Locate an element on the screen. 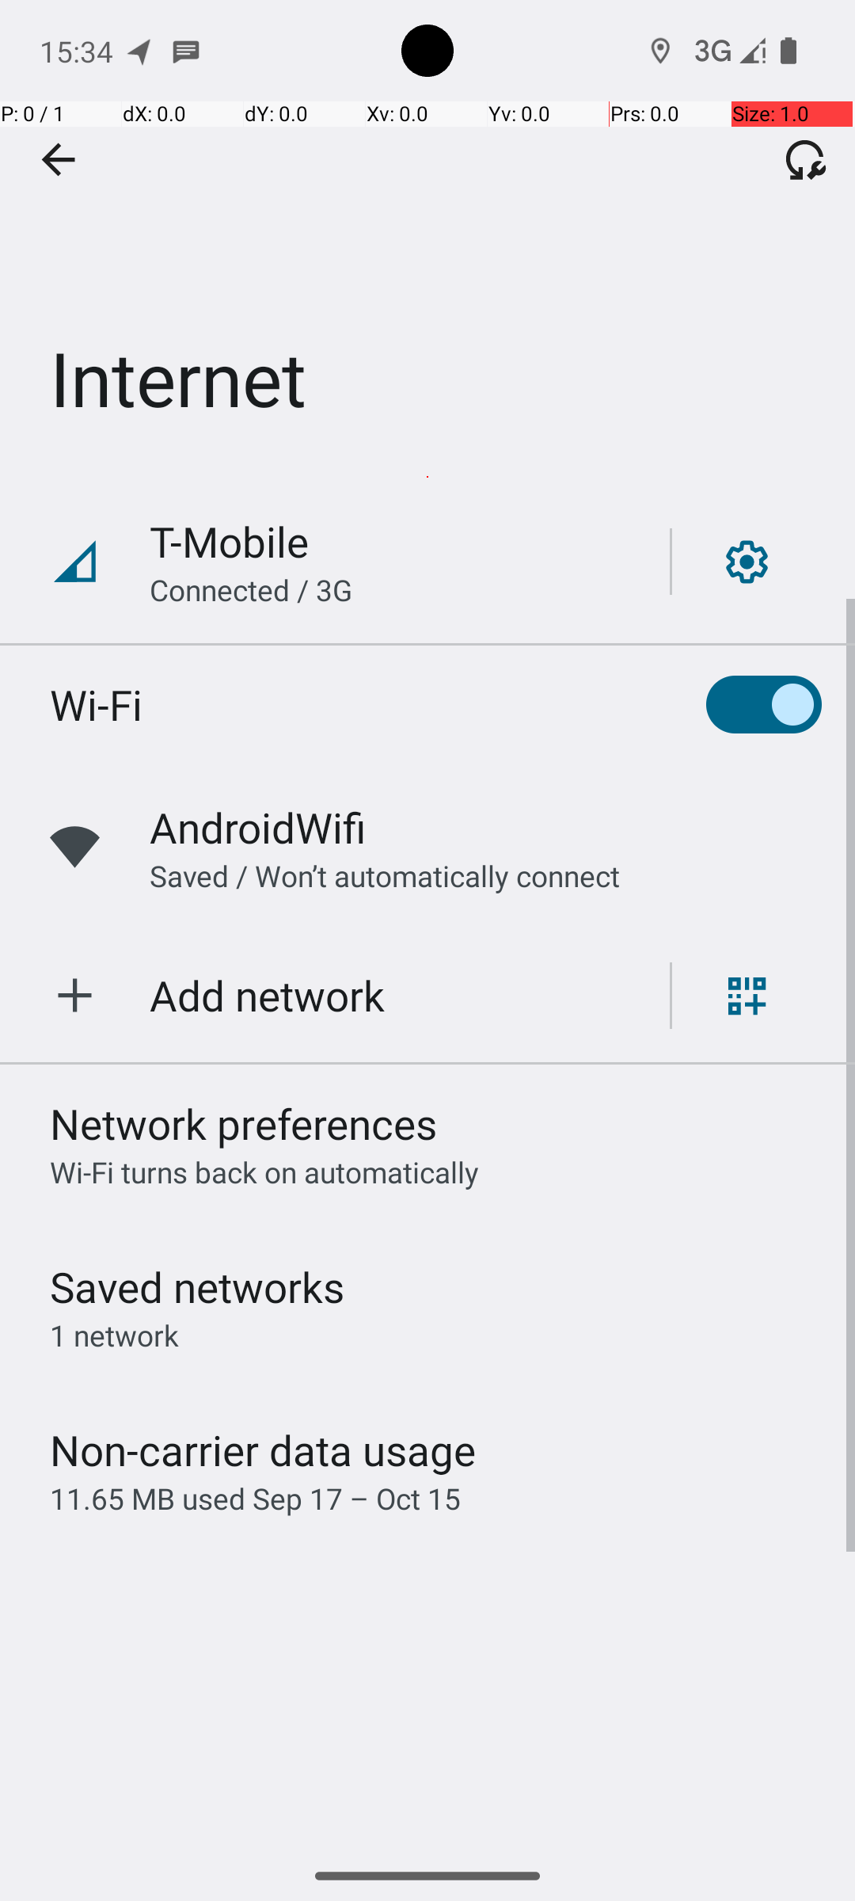 The height and width of the screenshot is (1901, 855). 11.65 MB used Sep 17 – Oct 15 is located at coordinates (255, 1499).